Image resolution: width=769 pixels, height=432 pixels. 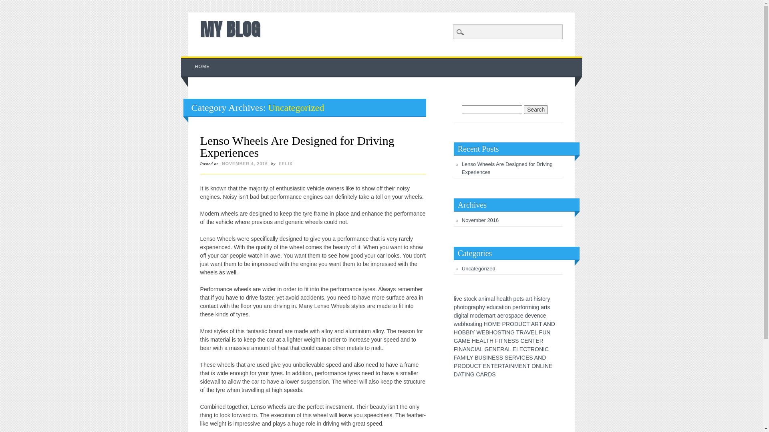 I want to click on E, so click(x=509, y=341).